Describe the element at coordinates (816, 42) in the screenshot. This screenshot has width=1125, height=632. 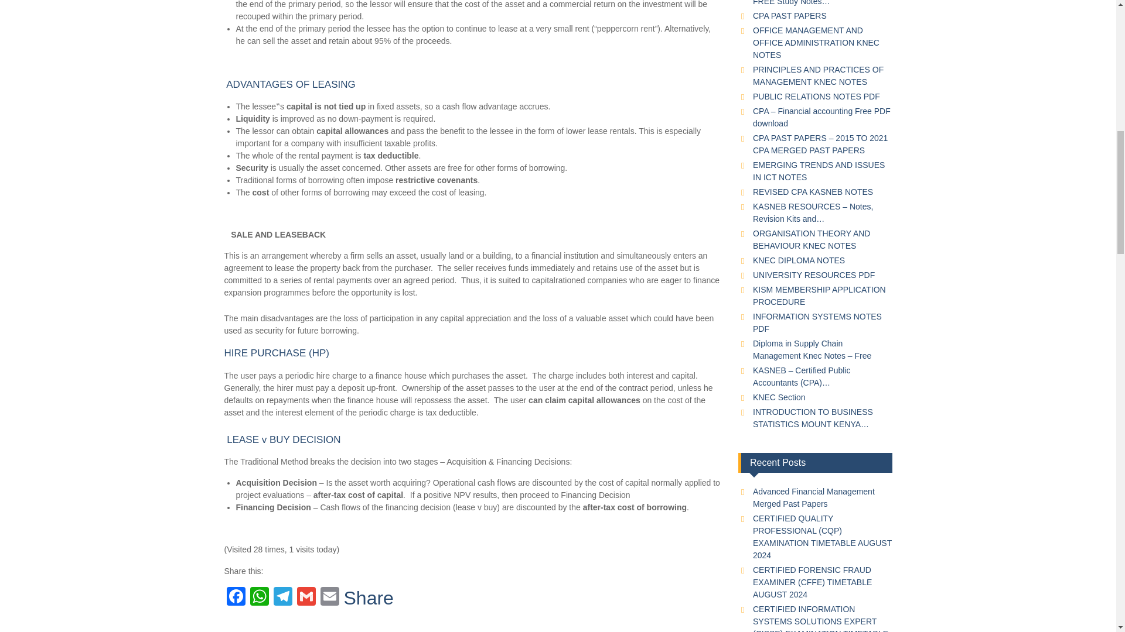
I see `OFFICE MANAGEMENT AND OFFICE ADMINISTRATION KNEC NOTES` at that location.